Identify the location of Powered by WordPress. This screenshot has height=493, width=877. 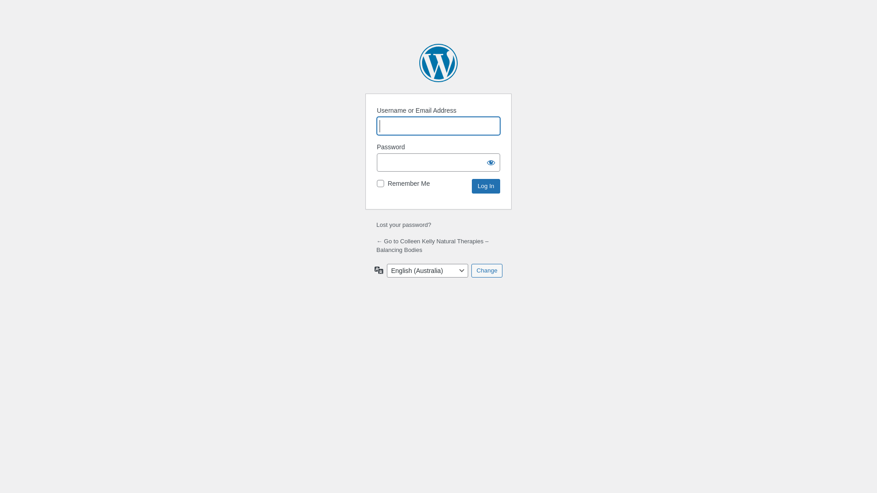
(438, 63).